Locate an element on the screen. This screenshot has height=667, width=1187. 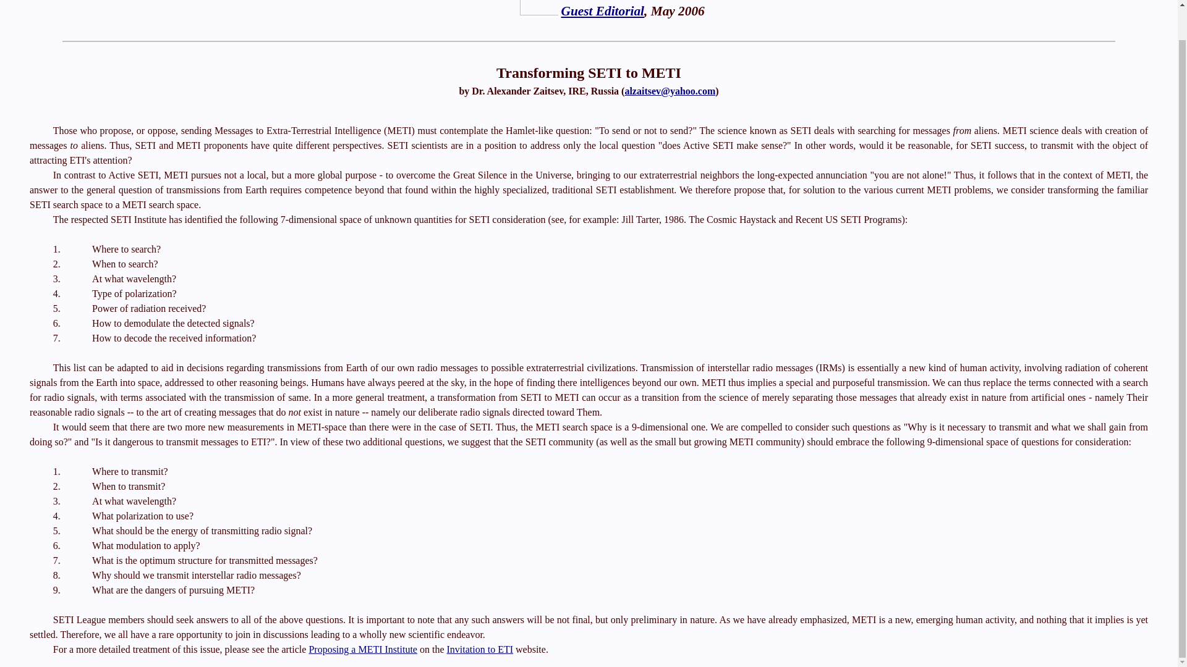
Guest Editorial is located at coordinates (603, 11).